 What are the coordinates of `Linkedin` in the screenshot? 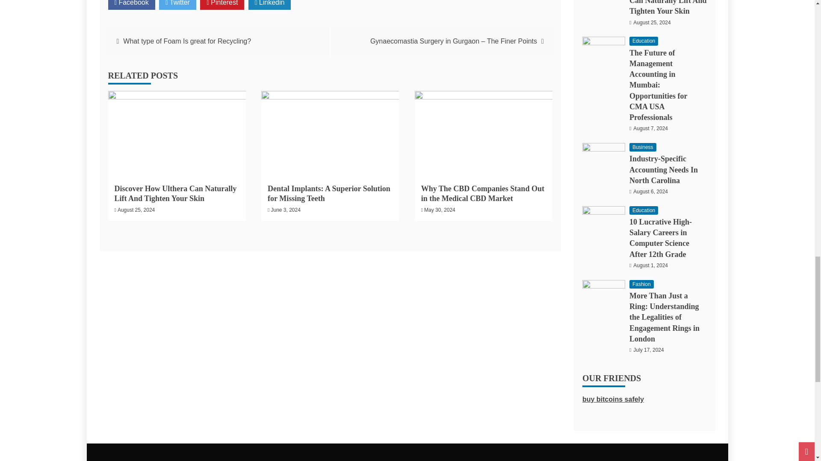 It's located at (270, 5).